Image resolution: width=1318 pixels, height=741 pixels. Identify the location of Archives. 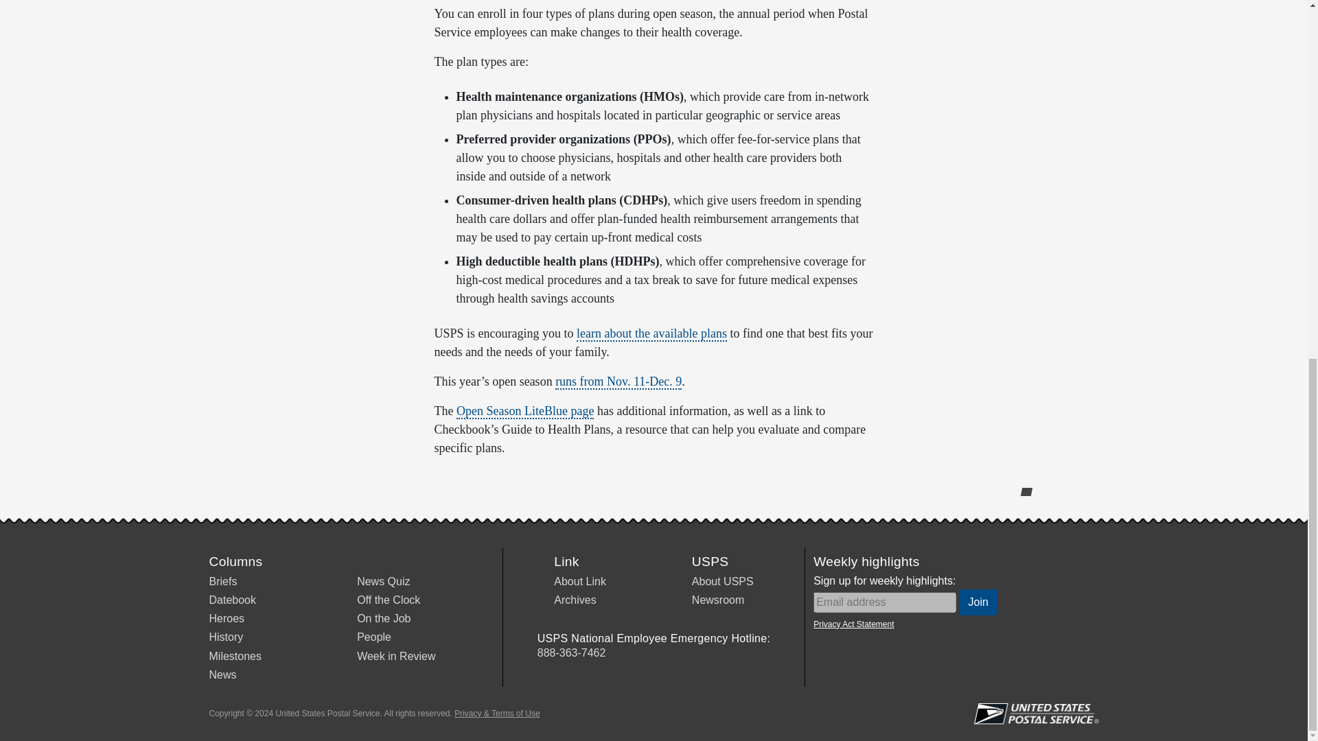
(574, 600).